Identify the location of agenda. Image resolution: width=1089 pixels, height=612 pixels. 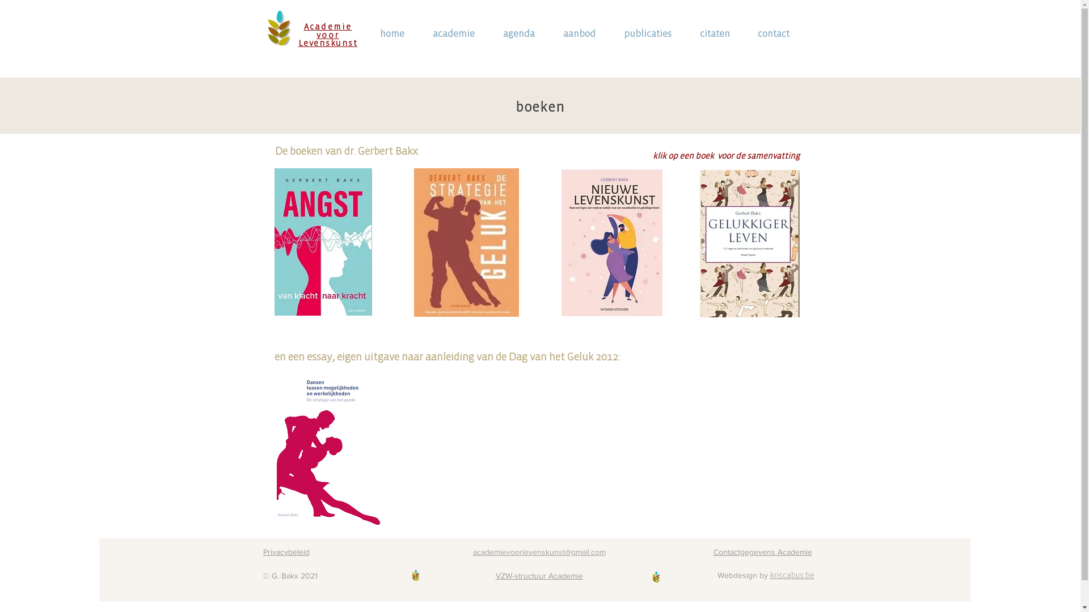
(519, 34).